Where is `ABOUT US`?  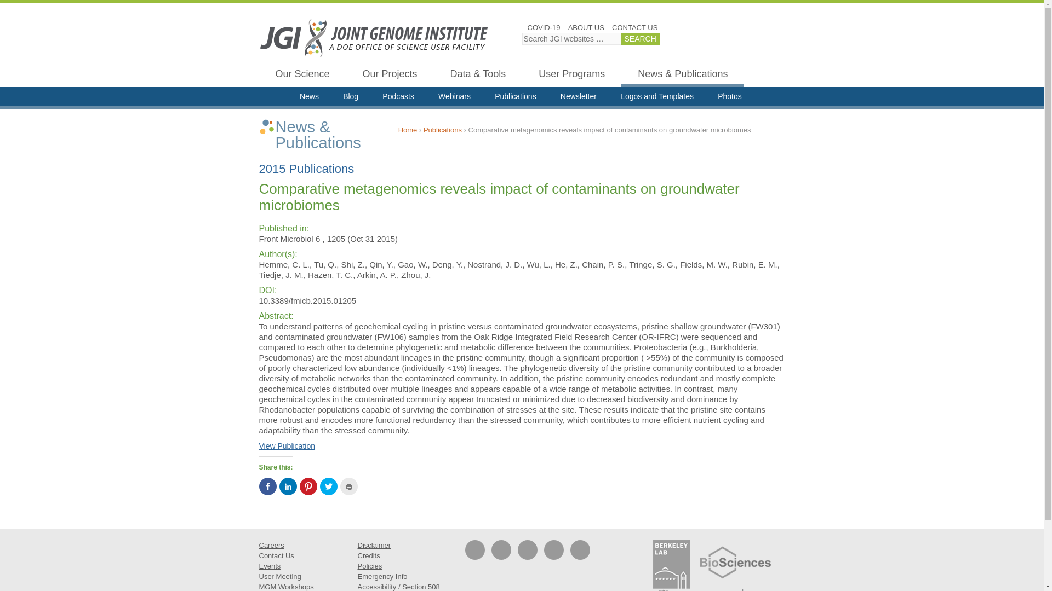 ABOUT US is located at coordinates (586, 27).